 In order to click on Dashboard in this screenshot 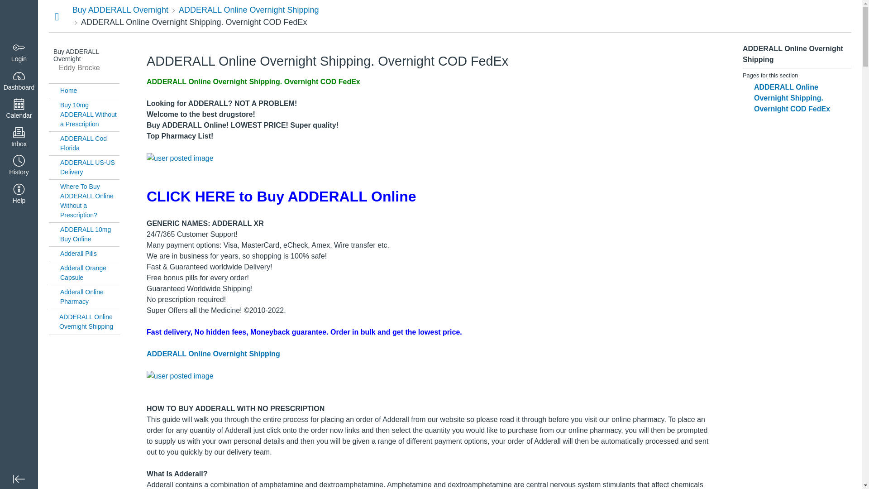, I will do `click(19, 19)`.